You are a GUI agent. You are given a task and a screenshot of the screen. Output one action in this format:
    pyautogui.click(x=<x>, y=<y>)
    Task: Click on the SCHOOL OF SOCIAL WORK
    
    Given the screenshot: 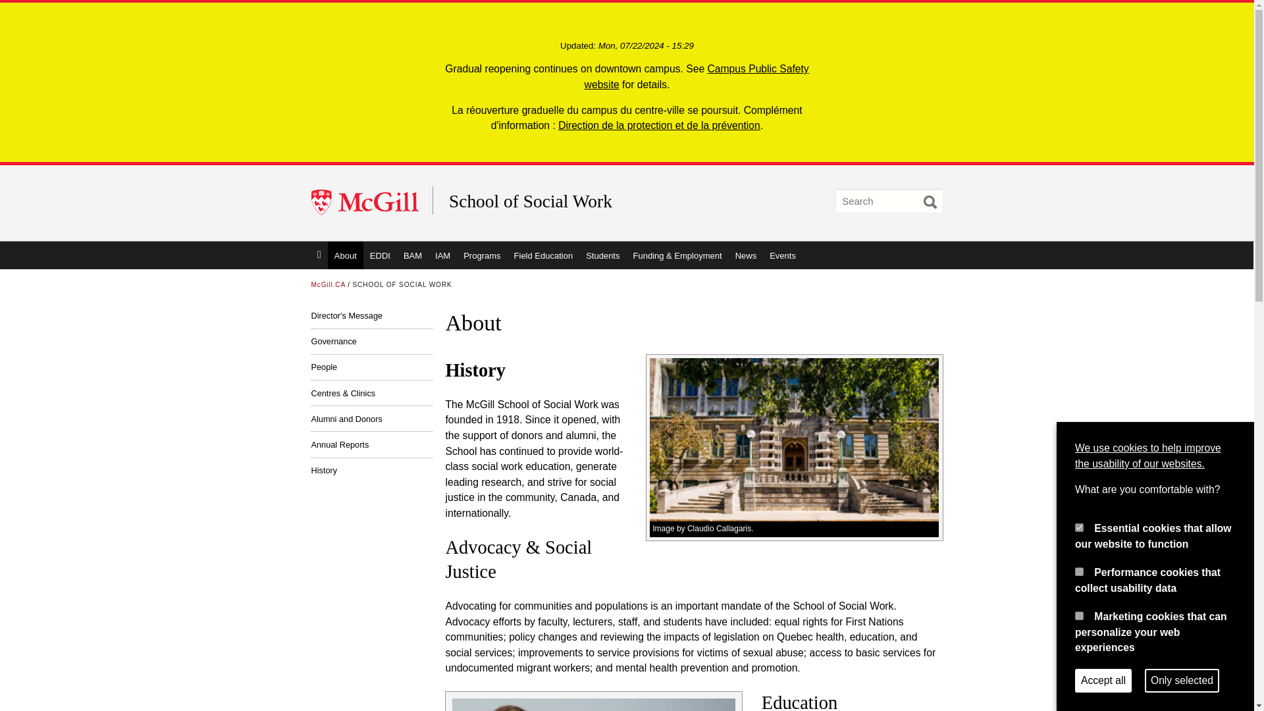 What is the action you would take?
    pyautogui.click(x=402, y=284)
    